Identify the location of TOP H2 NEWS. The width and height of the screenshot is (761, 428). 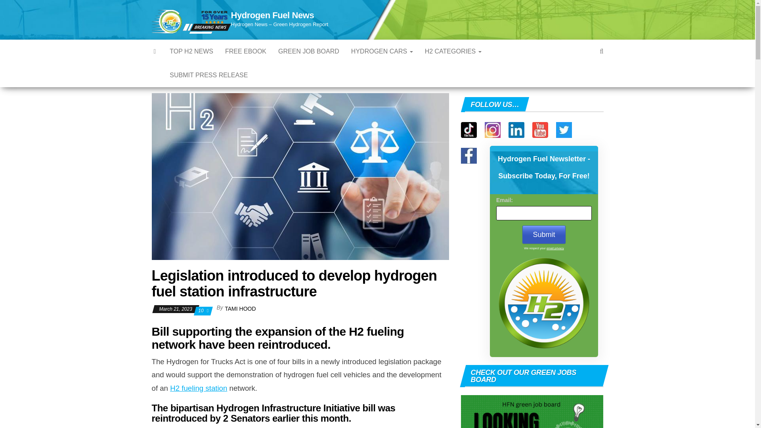
(191, 52).